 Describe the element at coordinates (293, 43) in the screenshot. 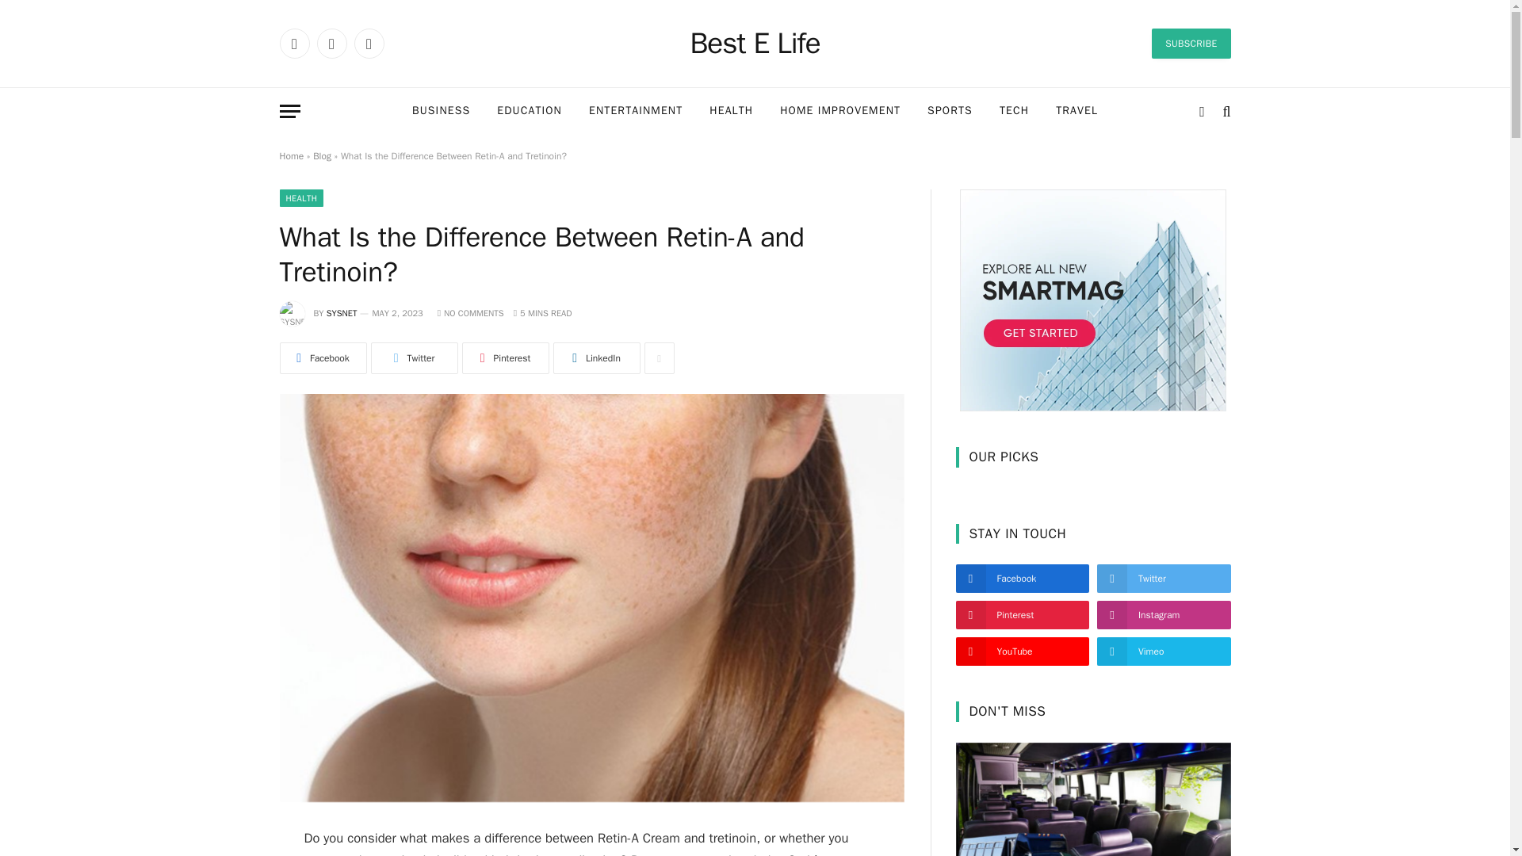

I see `Facebook` at that location.